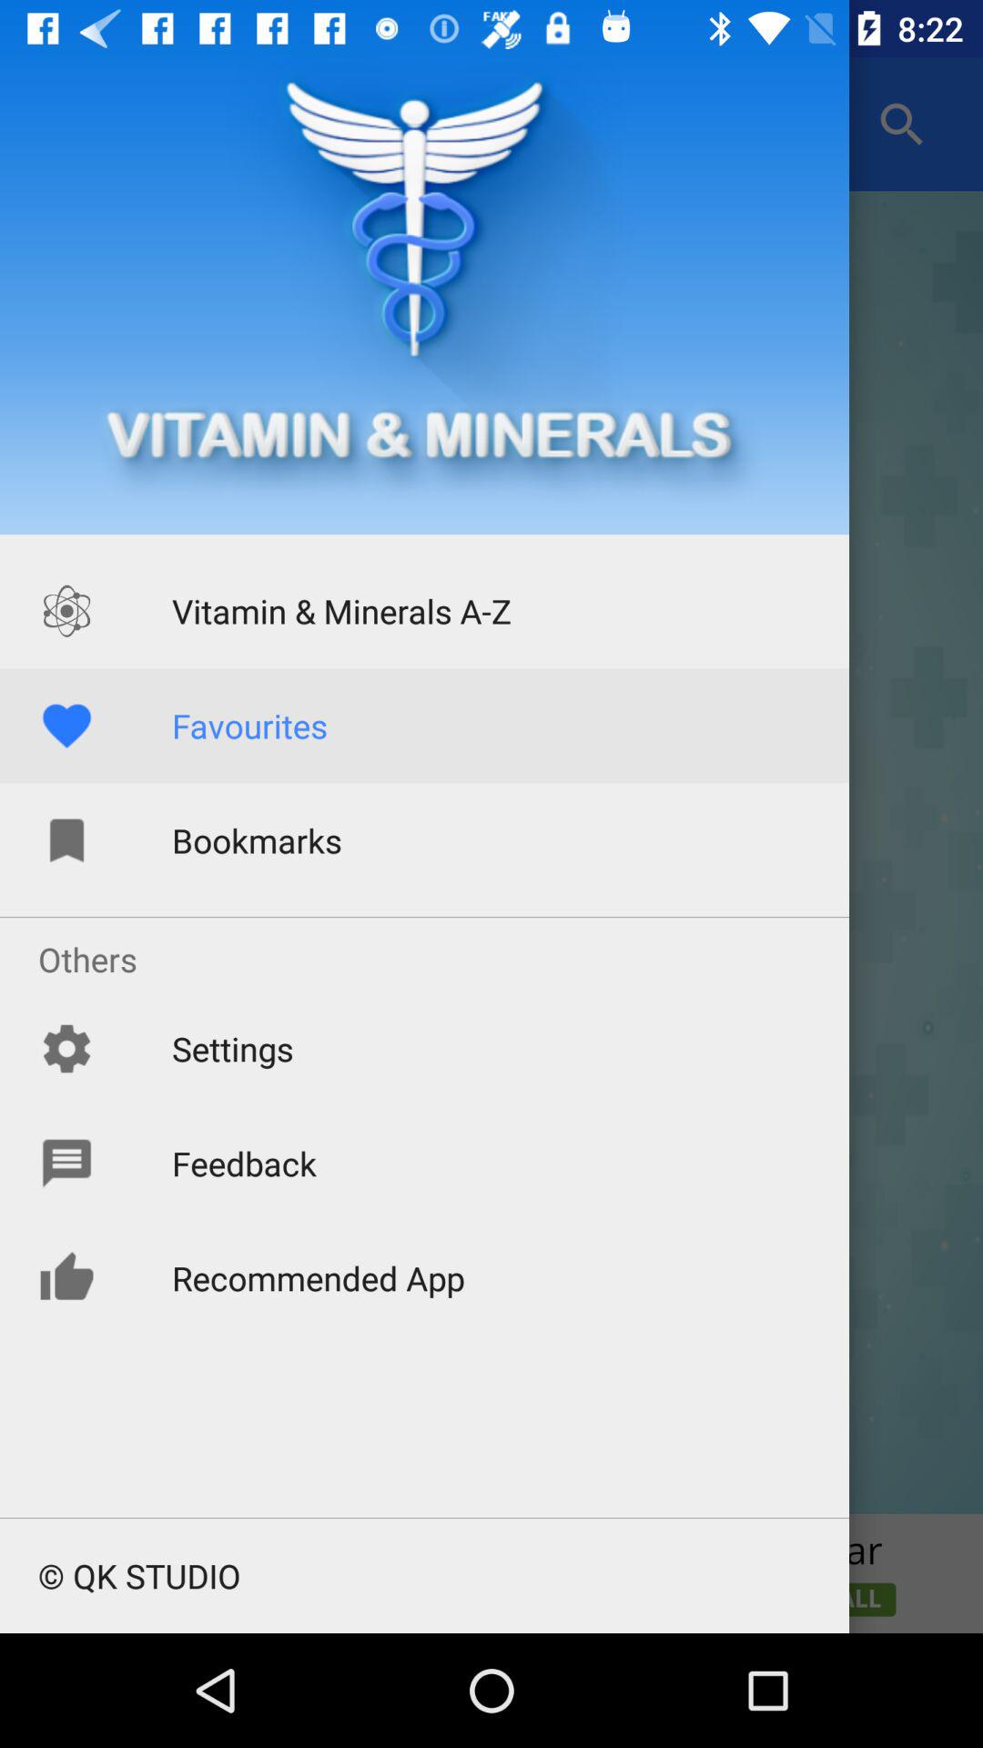 The width and height of the screenshot is (983, 1748). Describe the element at coordinates (66, 840) in the screenshot. I see `click on icon left to bookmarks` at that location.